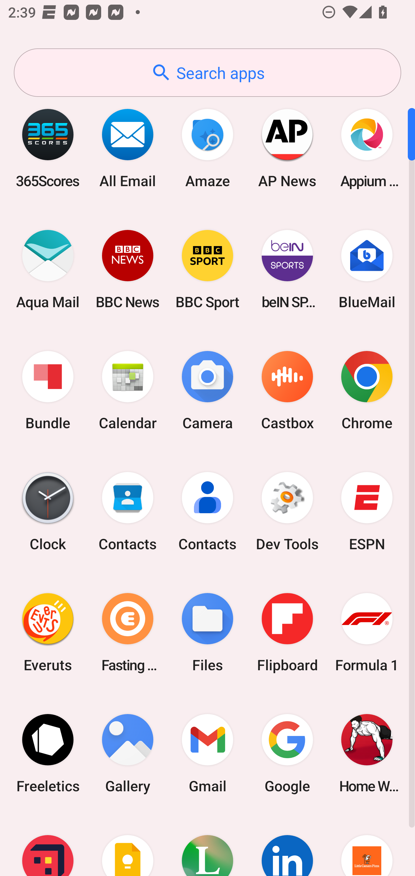 The image size is (415, 876). Describe the element at coordinates (367, 632) in the screenshot. I see `Formula 1` at that location.